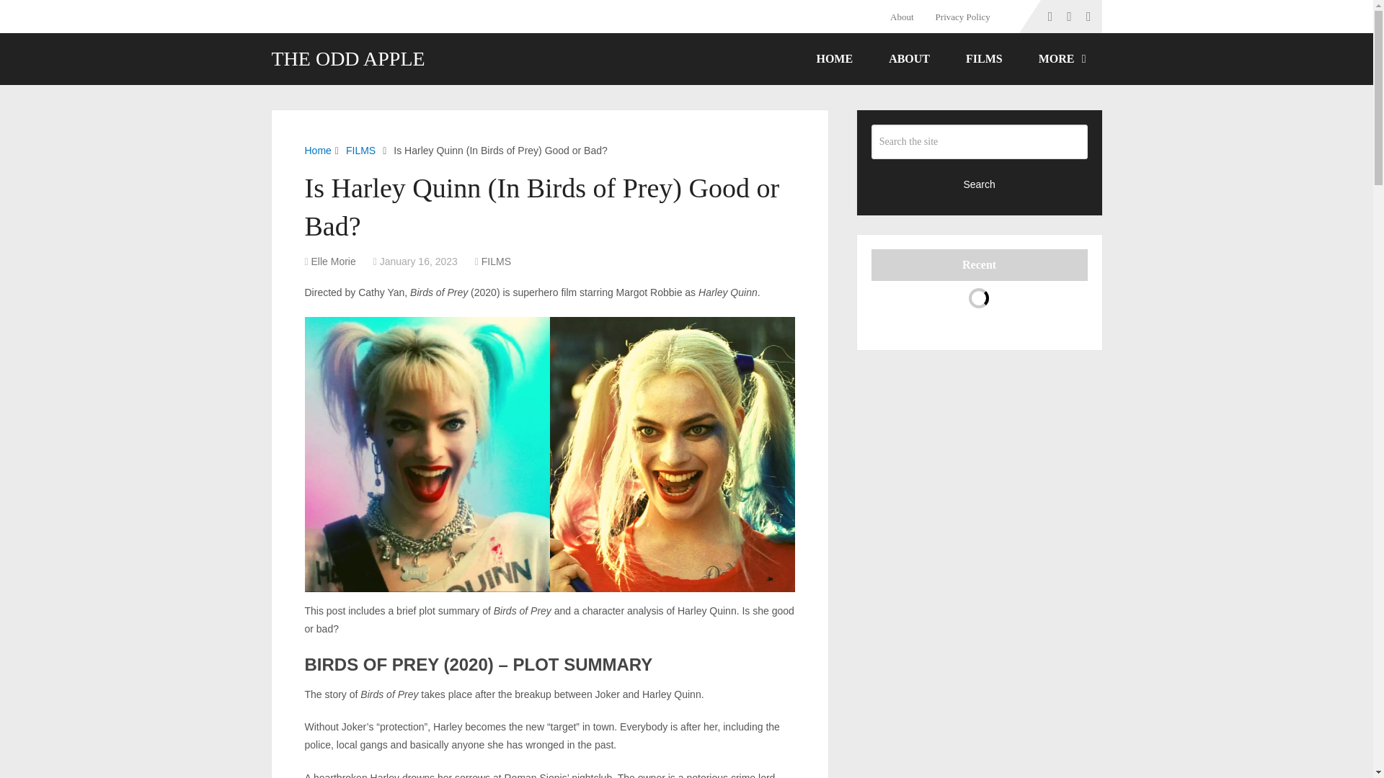  I want to click on About, so click(907, 17).